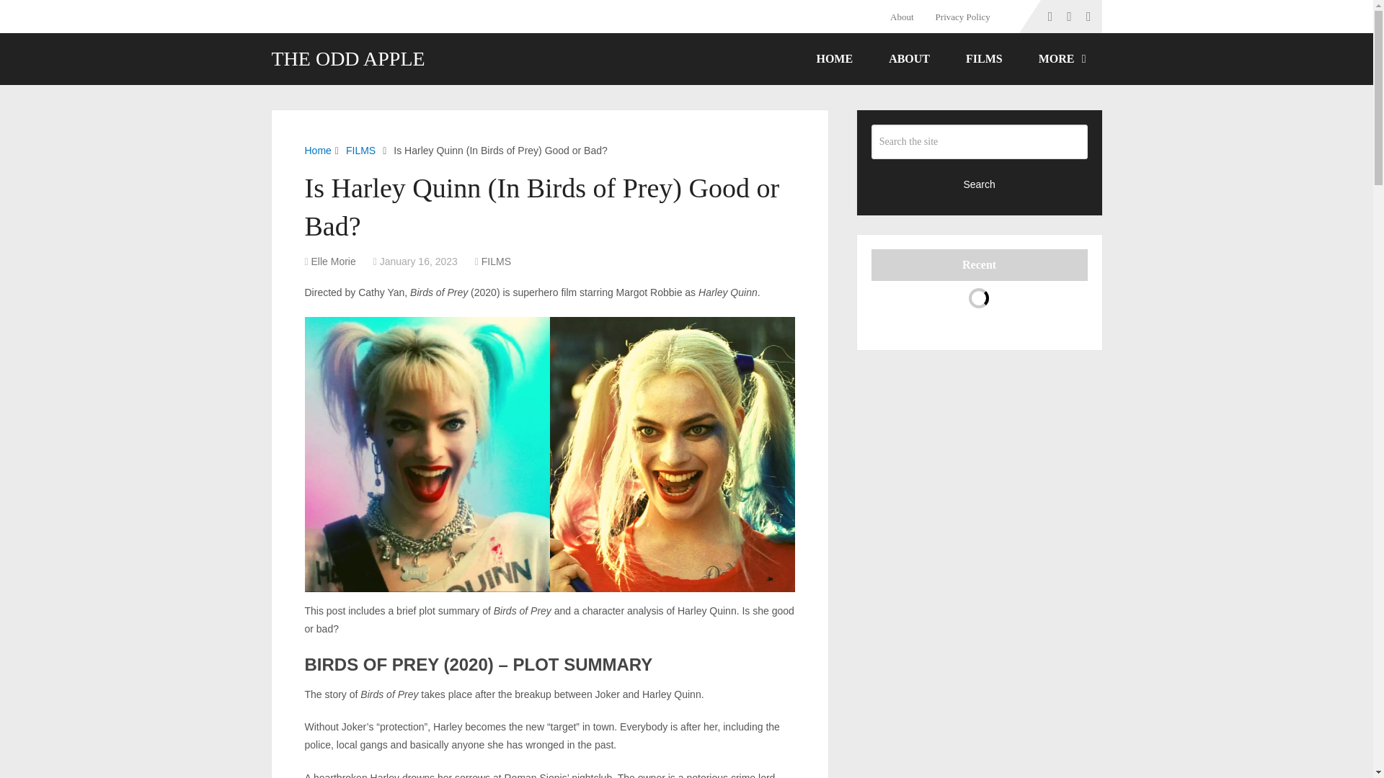  I want to click on About, so click(907, 17).